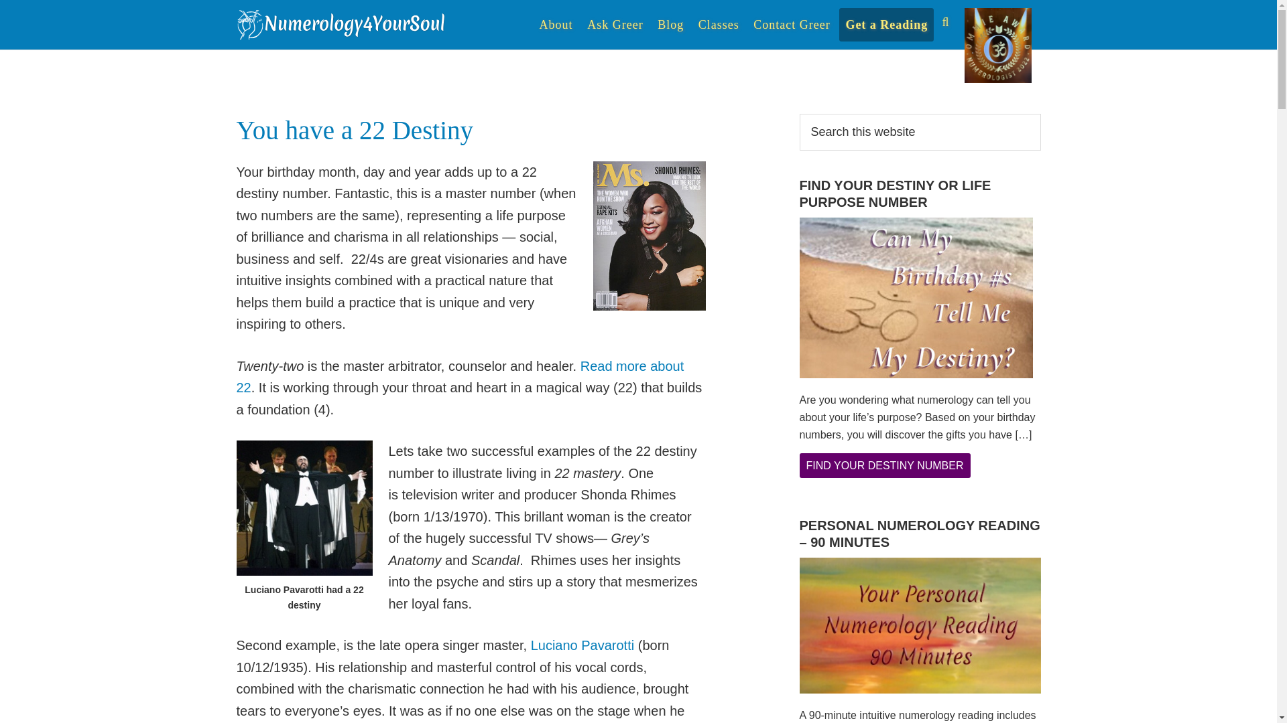 Image resolution: width=1287 pixels, height=723 pixels. Describe the element at coordinates (791, 24) in the screenshot. I see `Contact Greer` at that location.